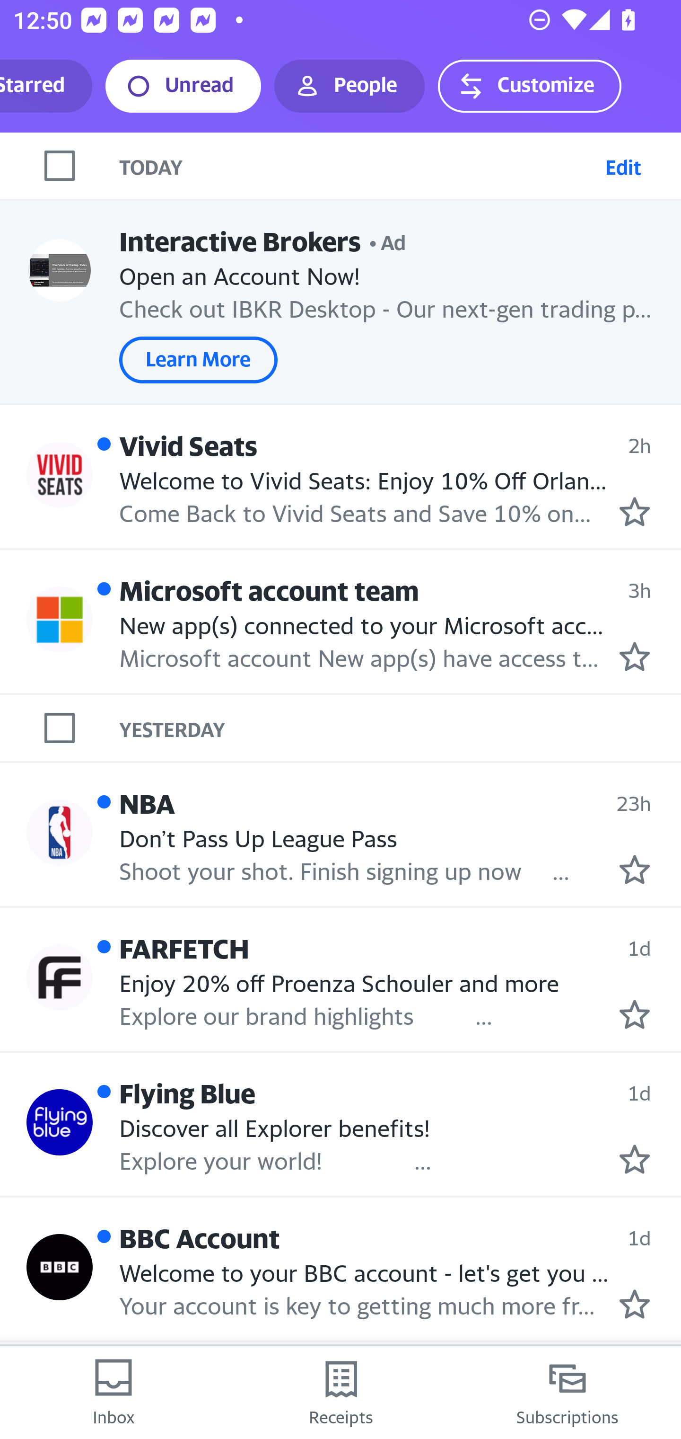  Describe the element at coordinates (529, 86) in the screenshot. I see `Customize` at that location.